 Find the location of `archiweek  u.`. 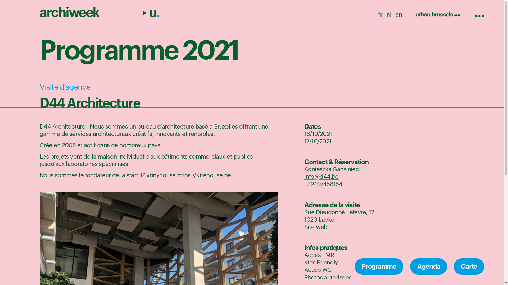

archiweek  u. is located at coordinates (100, 13).